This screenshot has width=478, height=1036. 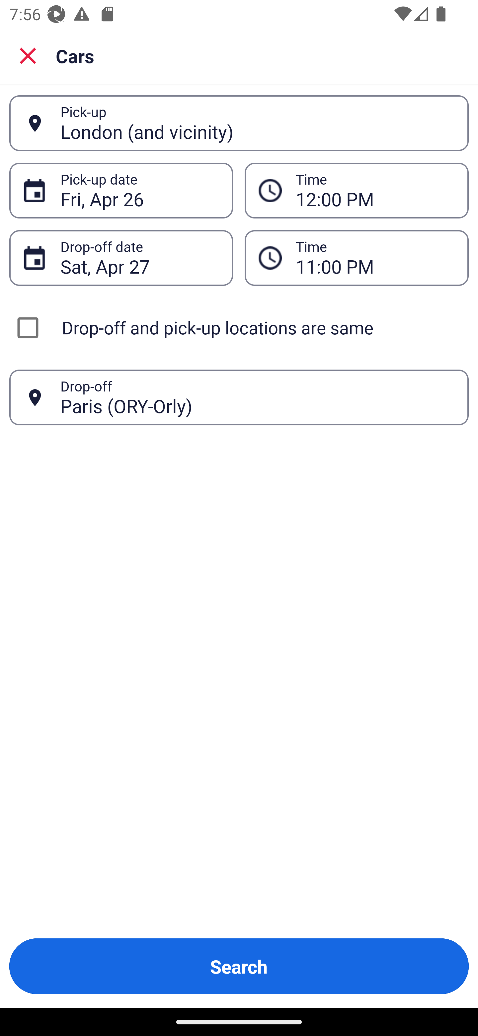 What do you see at coordinates (257, 123) in the screenshot?
I see `London (and vicinity)` at bounding box center [257, 123].